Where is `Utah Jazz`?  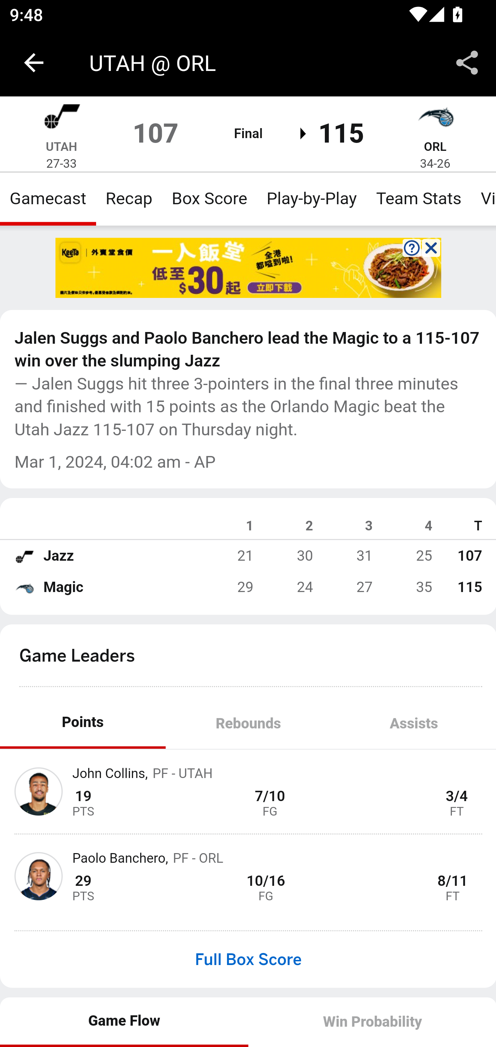 Utah Jazz is located at coordinates (24, 556).